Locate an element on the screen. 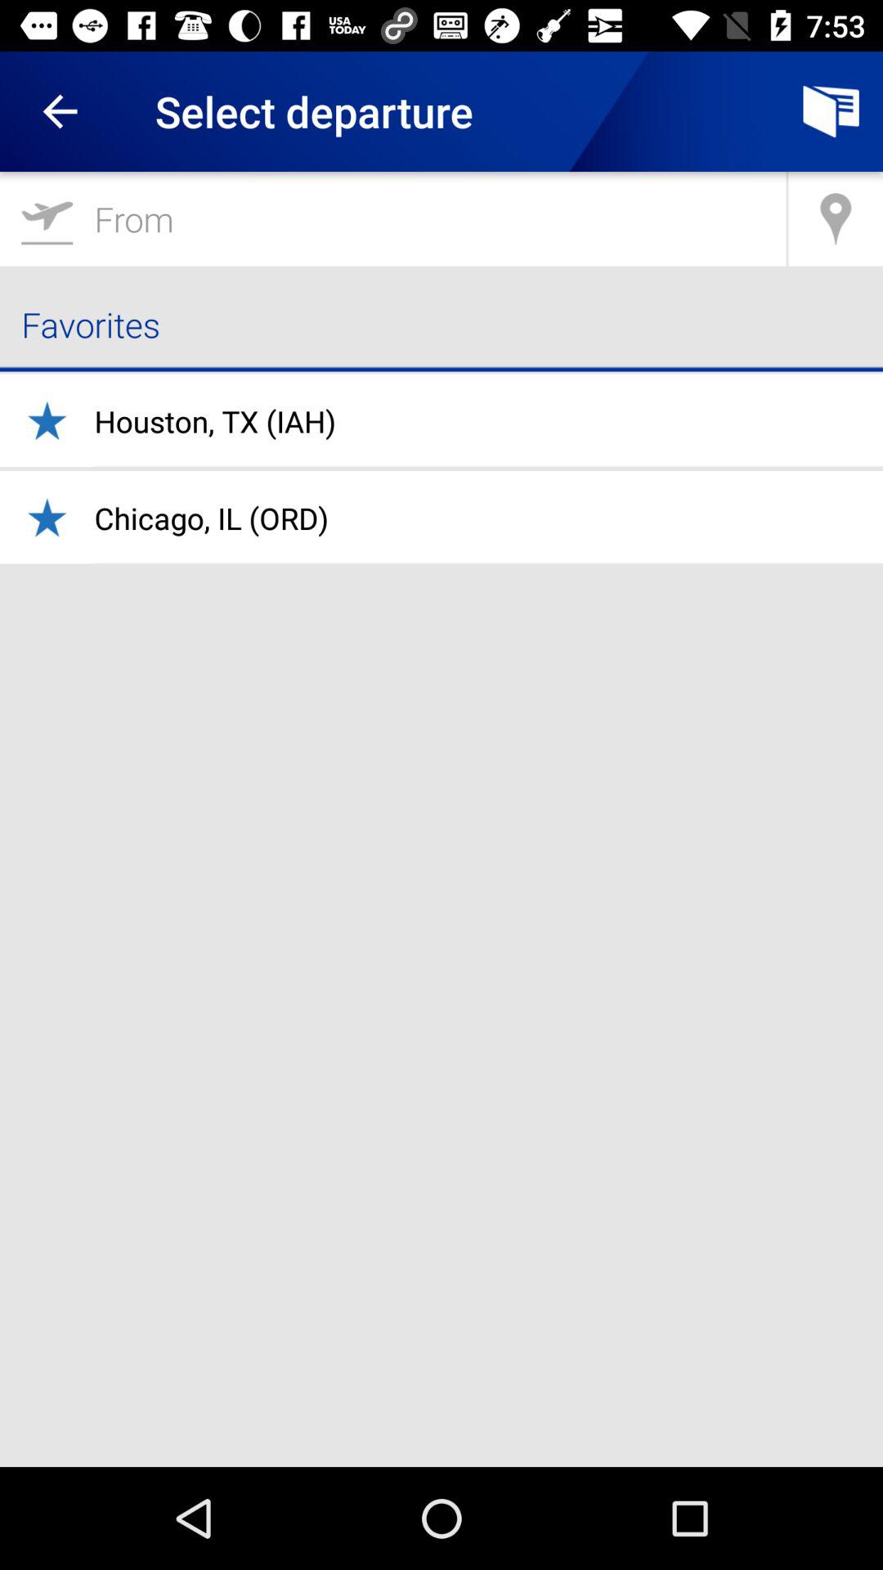  select departure airport is located at coordinates (392, 219).